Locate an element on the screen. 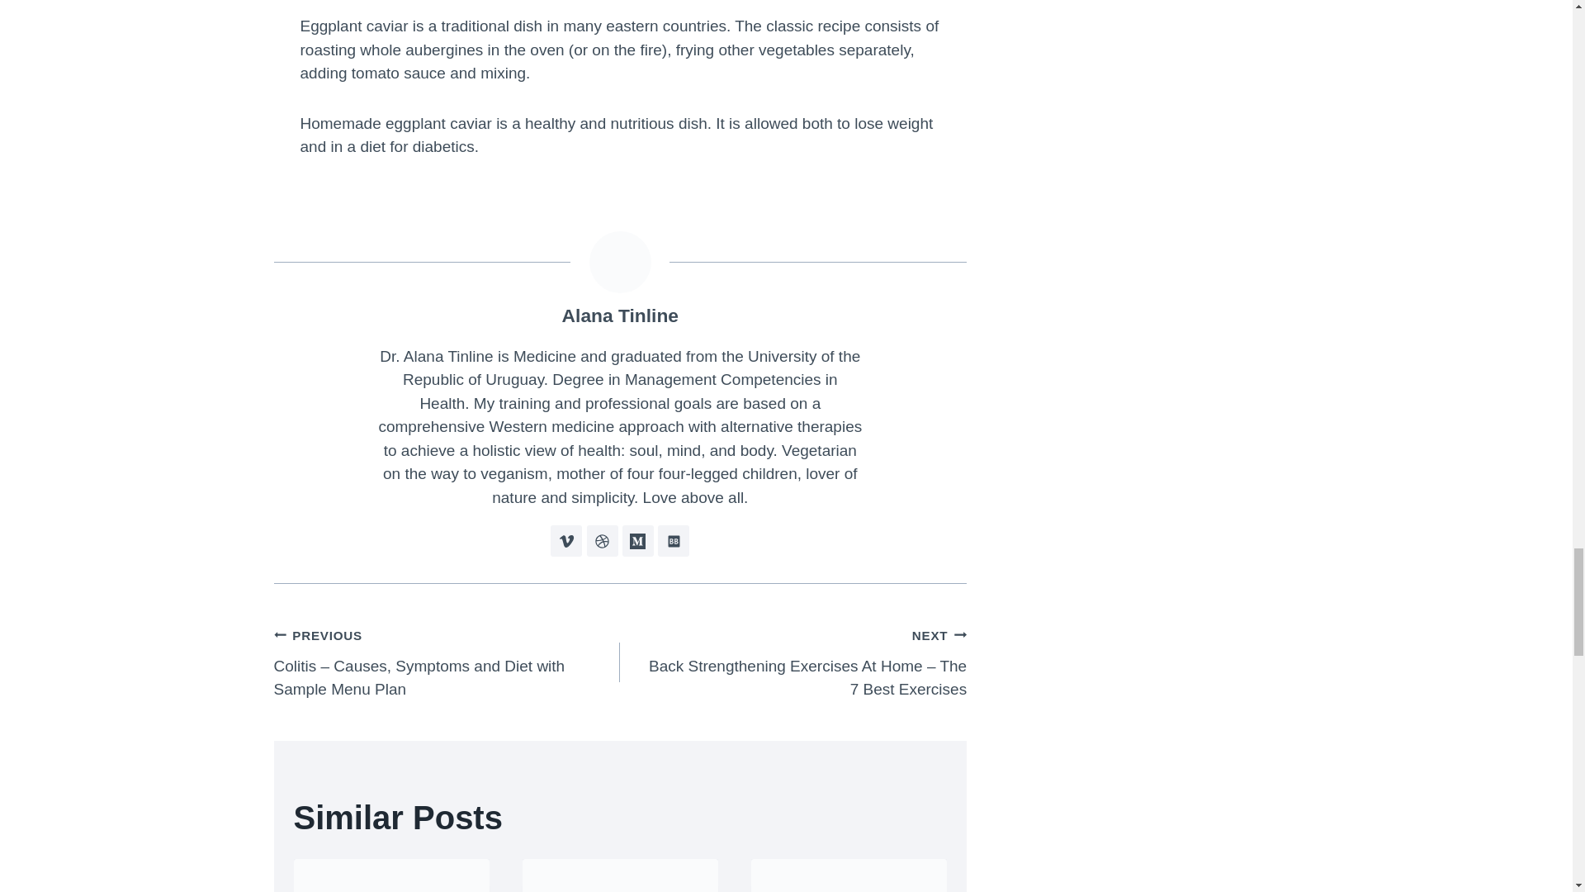 This screenshot has width=1585, height=892. Follow Alana Tinline on Dribbble is located at coordinates (602, 540).